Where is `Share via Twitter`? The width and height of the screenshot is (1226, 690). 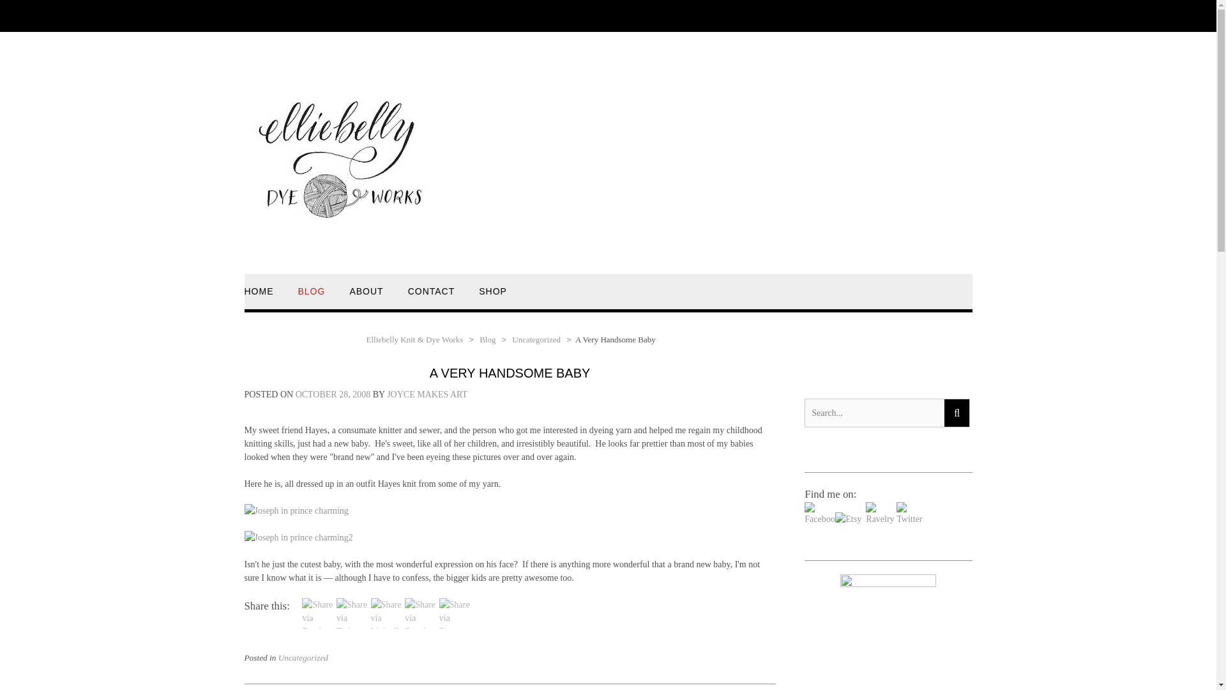
Share via Twitter is located at coordinates (351, 631).